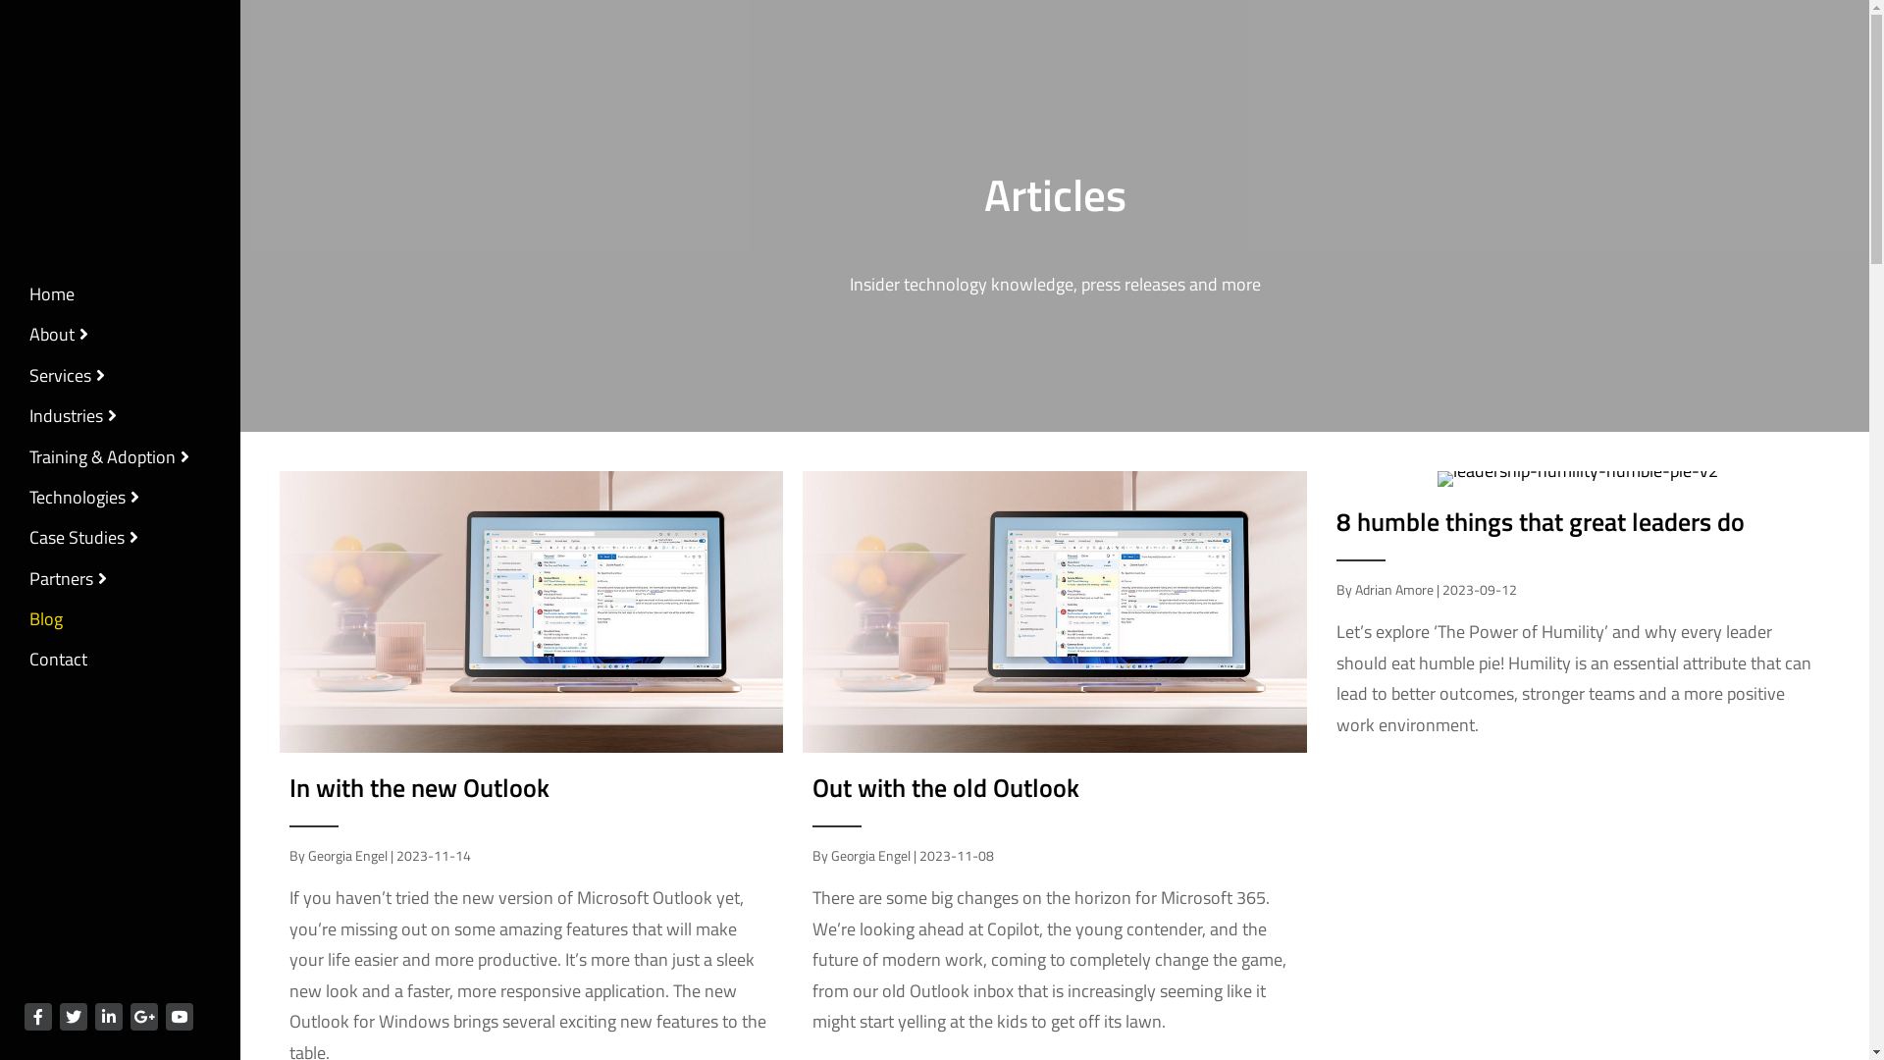 This screenshot has height=1060, width=1884. Describe the element at coordinates (946, 787) in the screenshot. I see `Out with the old Outlook` at that location.